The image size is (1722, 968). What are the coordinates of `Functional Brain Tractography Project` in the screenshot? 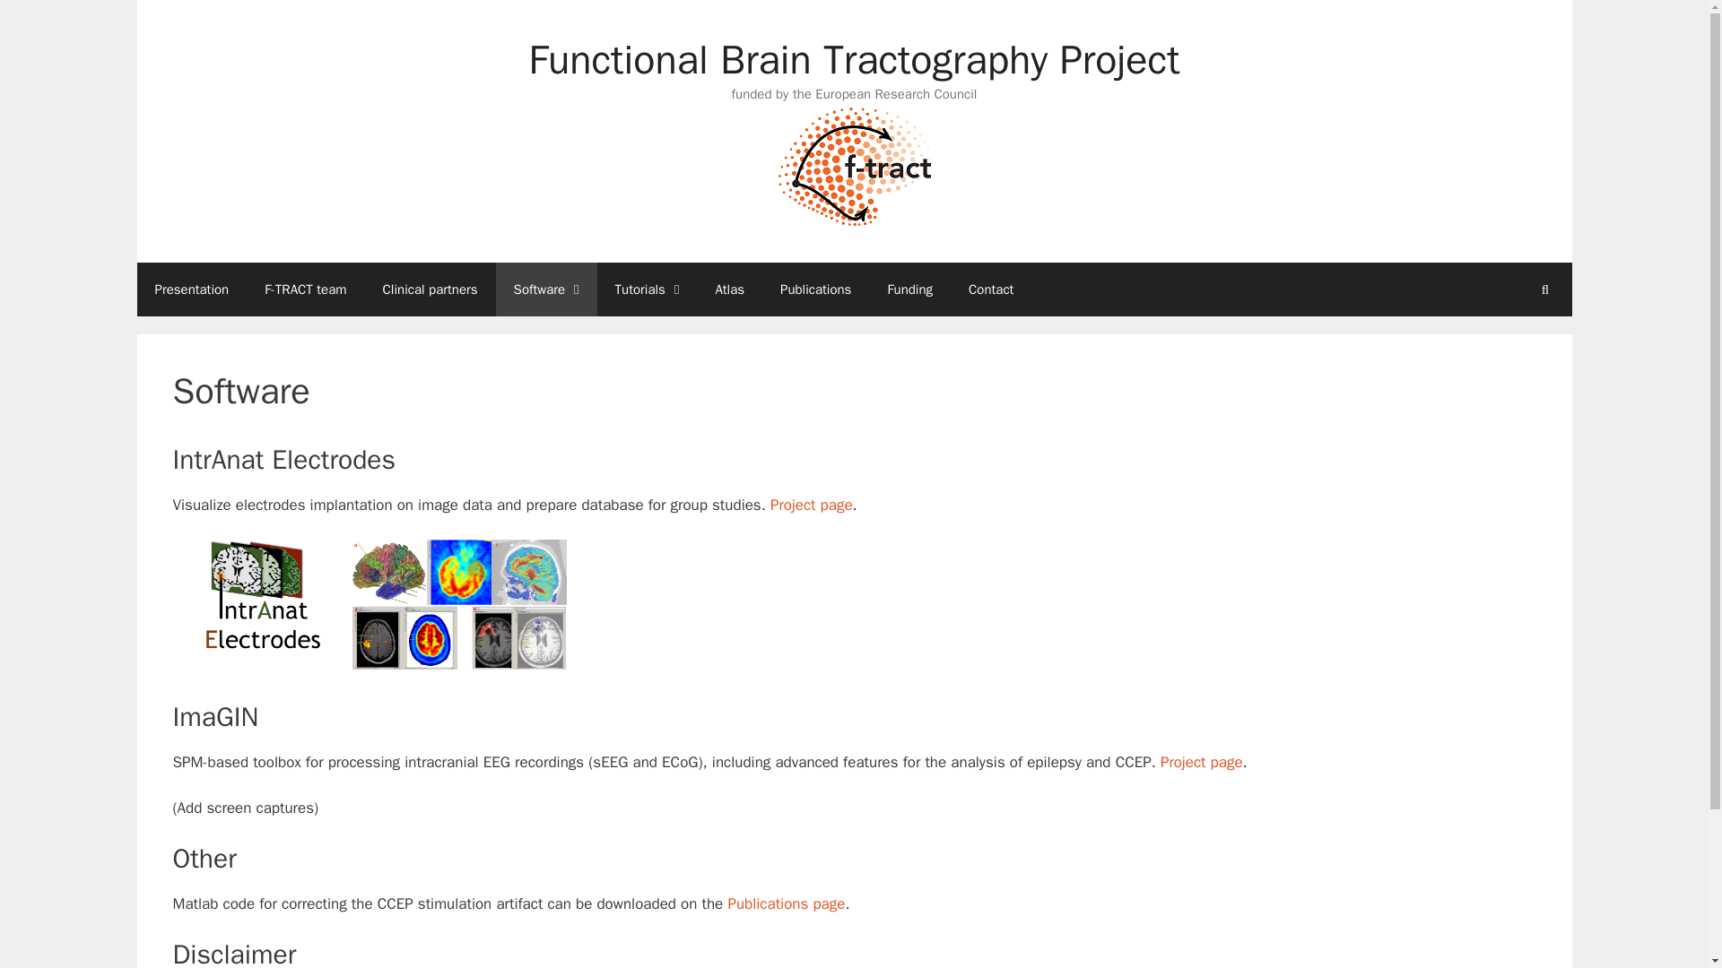 It's located at (854, 59).